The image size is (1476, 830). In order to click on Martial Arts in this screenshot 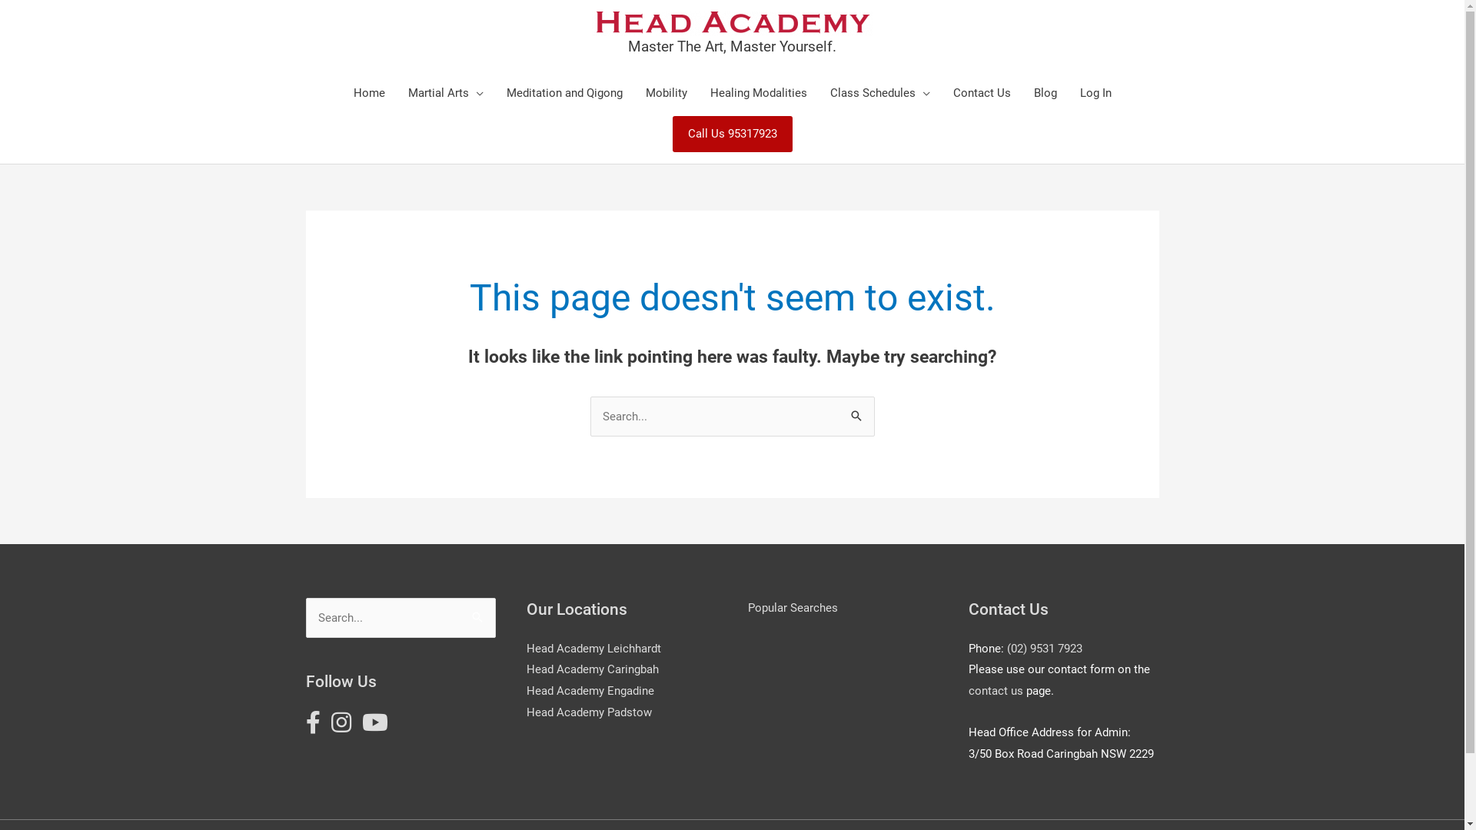, I will do `click(446, 92)`.